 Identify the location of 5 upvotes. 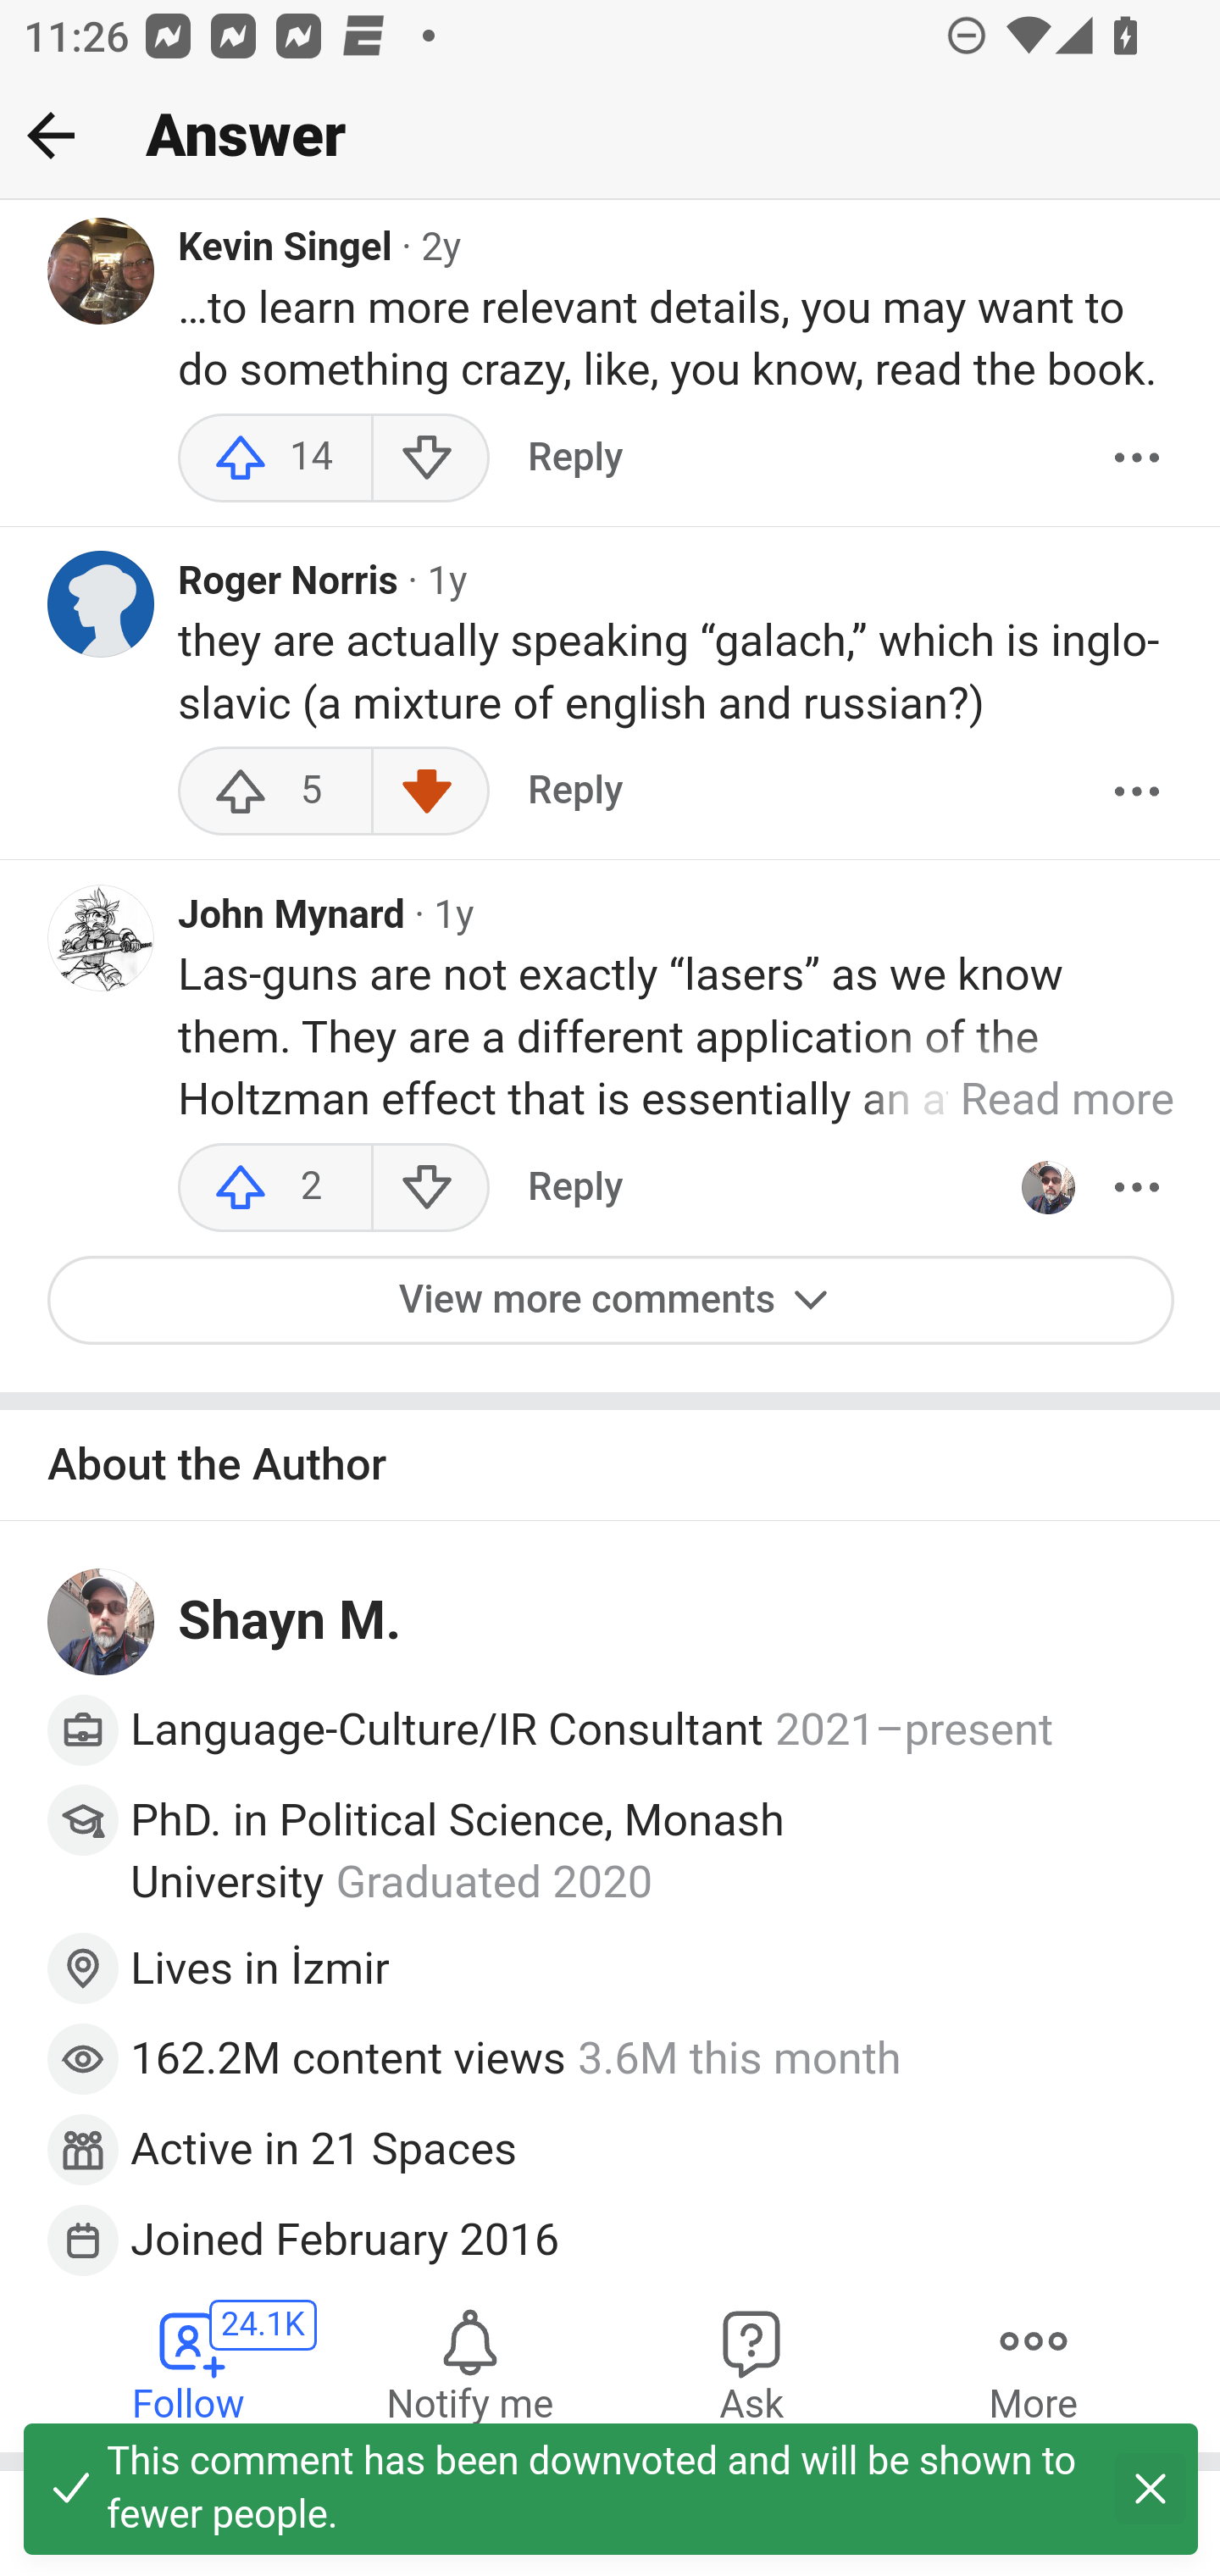
(275, 793).